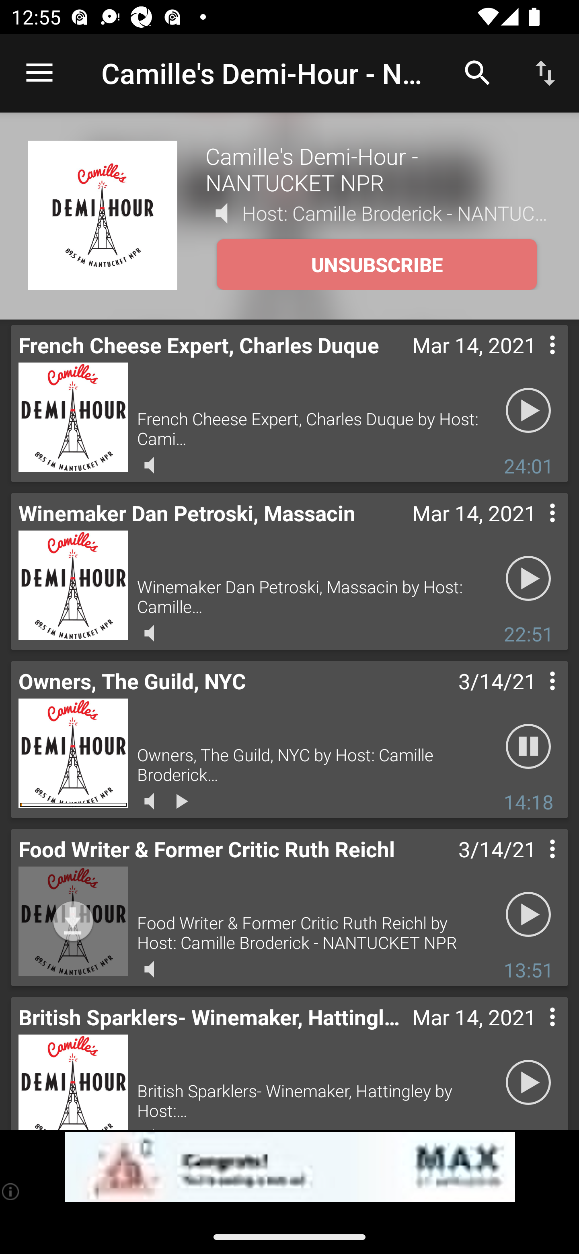 The height and width of the screenshot is (1254, 579). What do you see at coordinates (528, 579) in the screenshot?
I see `Play` at bounding box center [528, 579].